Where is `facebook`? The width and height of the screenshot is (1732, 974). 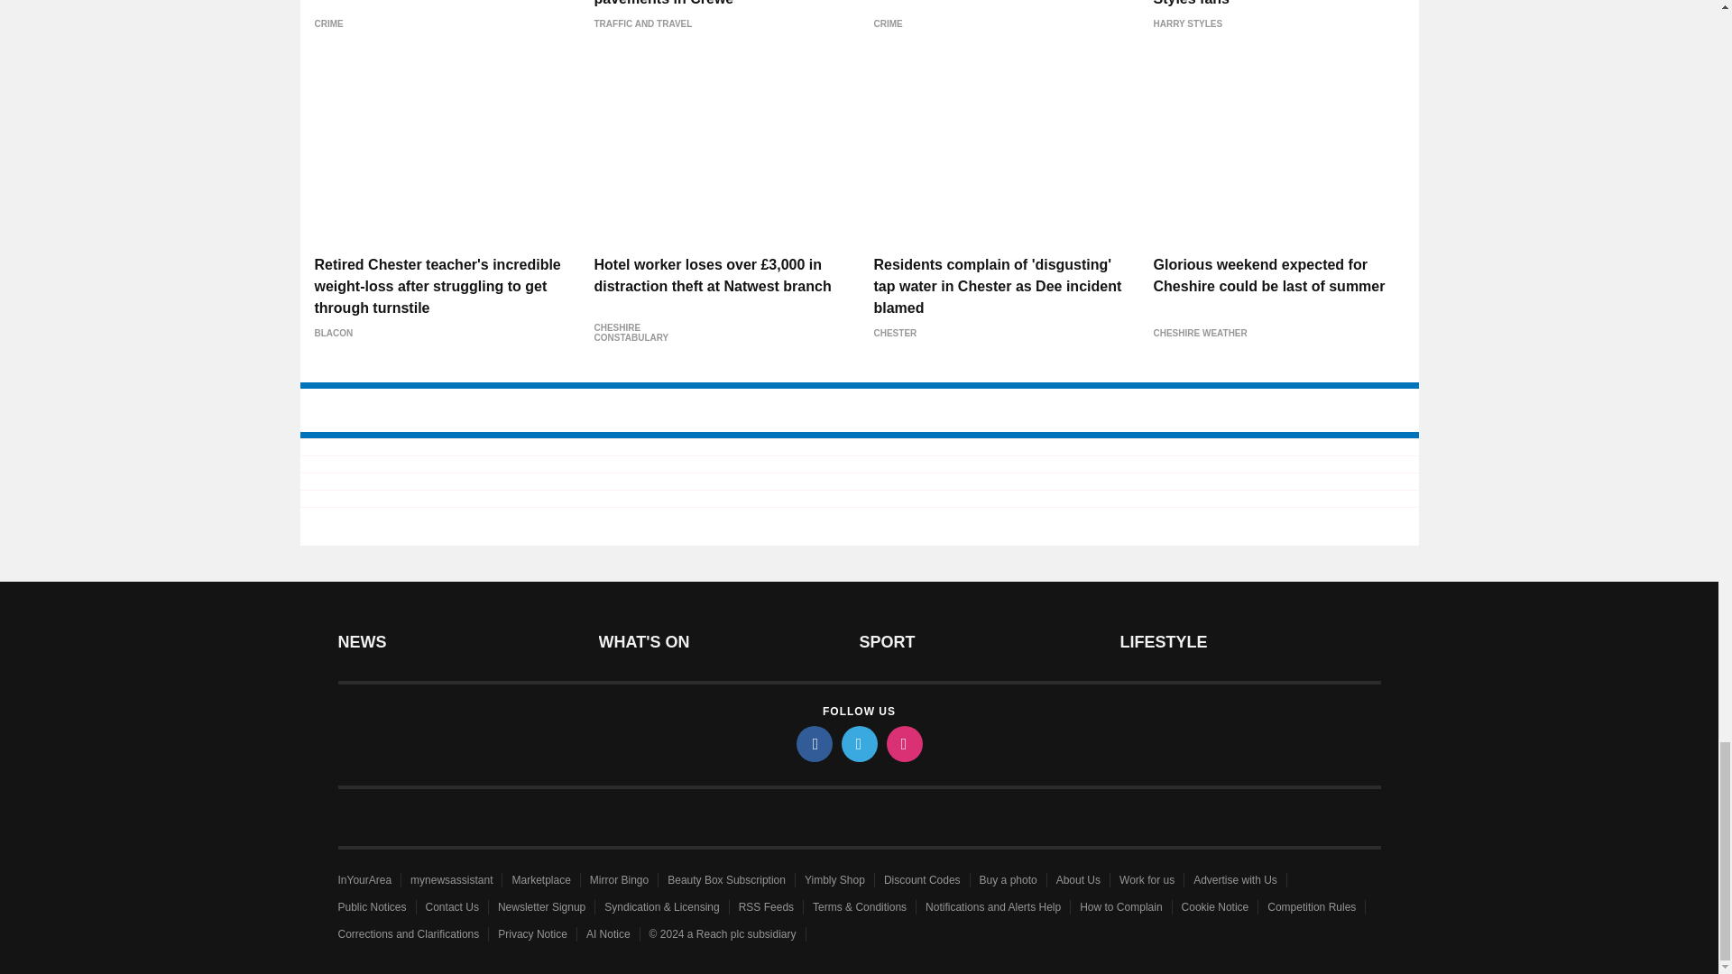 facebook is located at coordinates (813, 743).